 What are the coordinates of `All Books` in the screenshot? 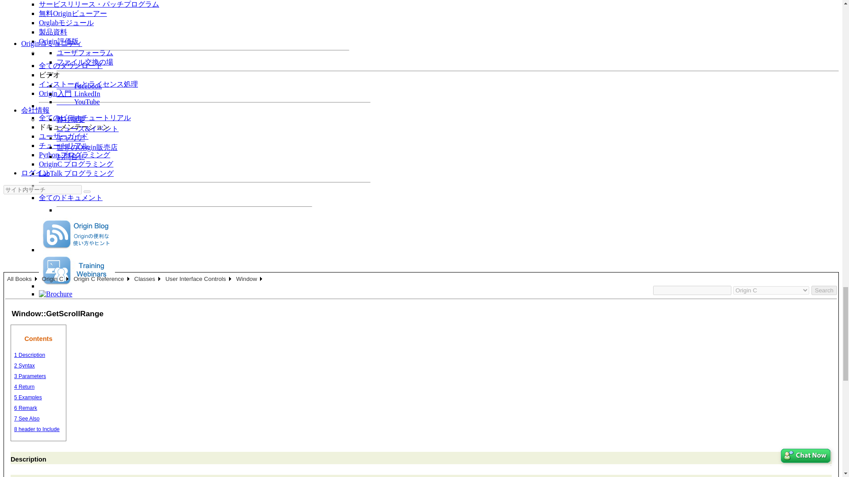 It's located at (22, 278).